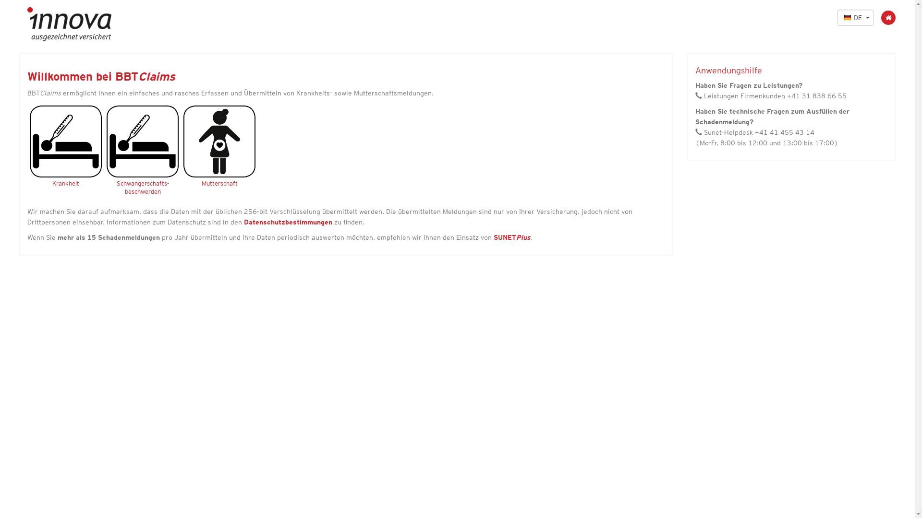  I want to click on Krankheit, so click(66, 163).